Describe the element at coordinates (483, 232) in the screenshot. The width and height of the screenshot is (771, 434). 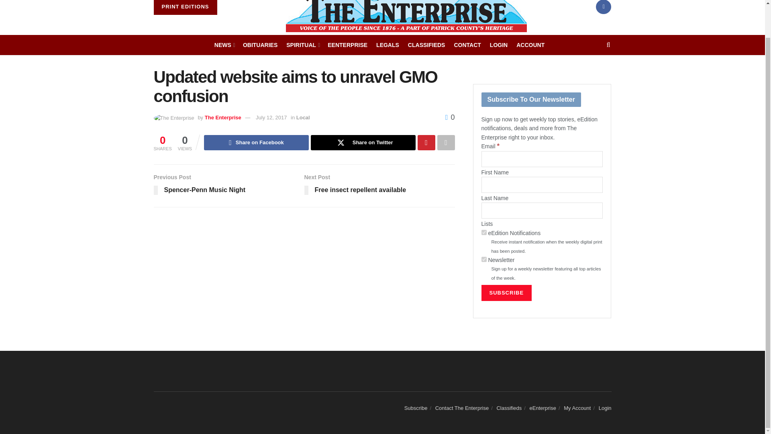
I see `2` at that location.